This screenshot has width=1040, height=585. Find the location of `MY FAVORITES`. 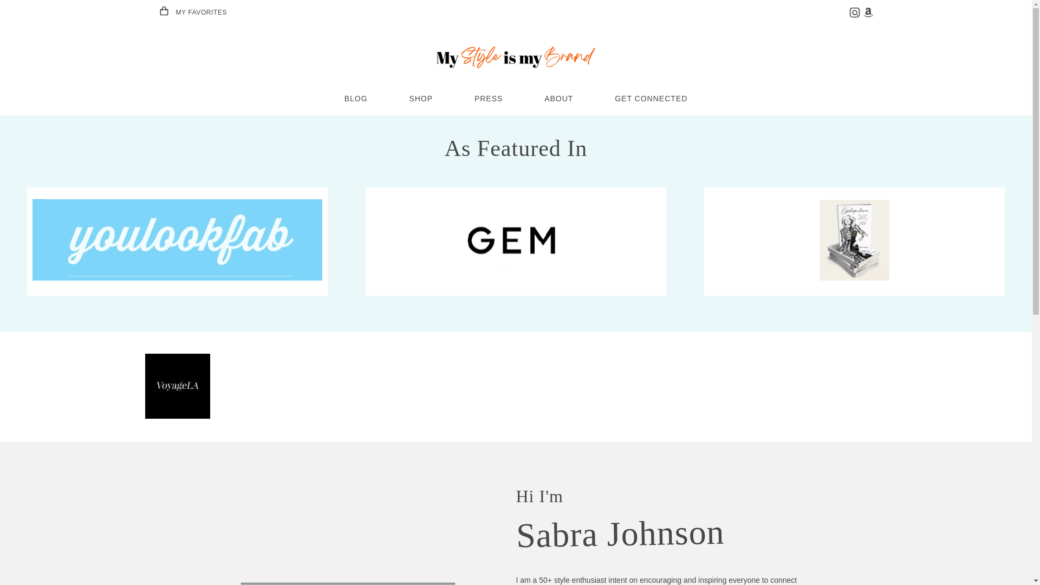

MY FAVORITES is located at coordinates (192, 12).